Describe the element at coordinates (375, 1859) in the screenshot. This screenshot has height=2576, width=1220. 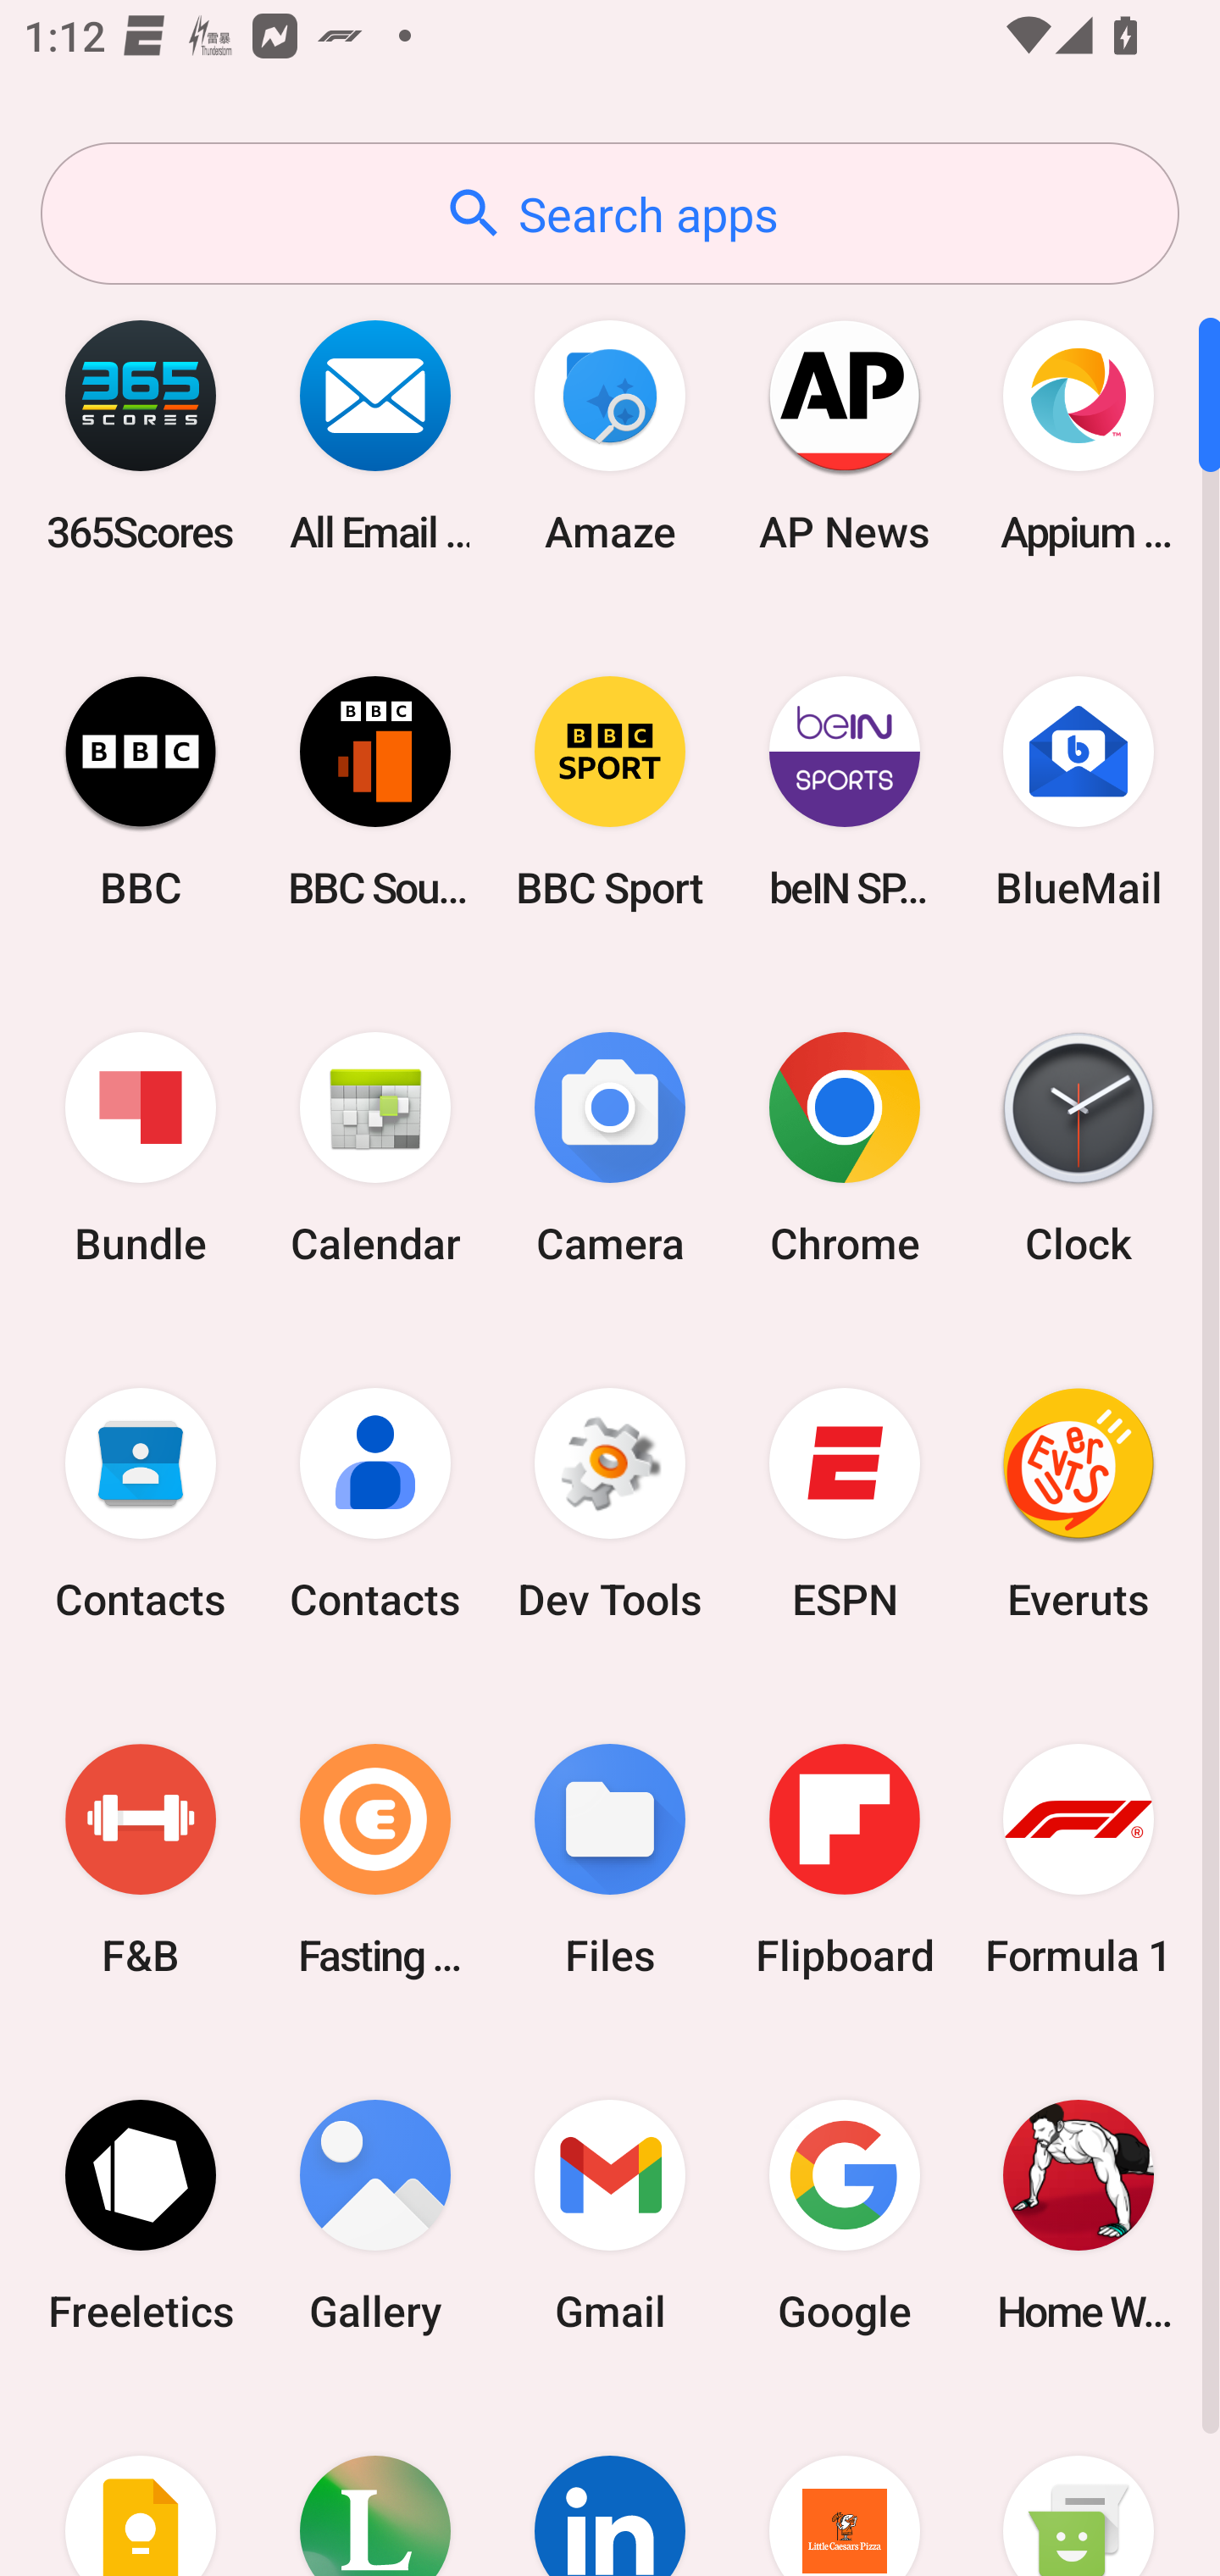
I see `Fasting Coach` at that location.